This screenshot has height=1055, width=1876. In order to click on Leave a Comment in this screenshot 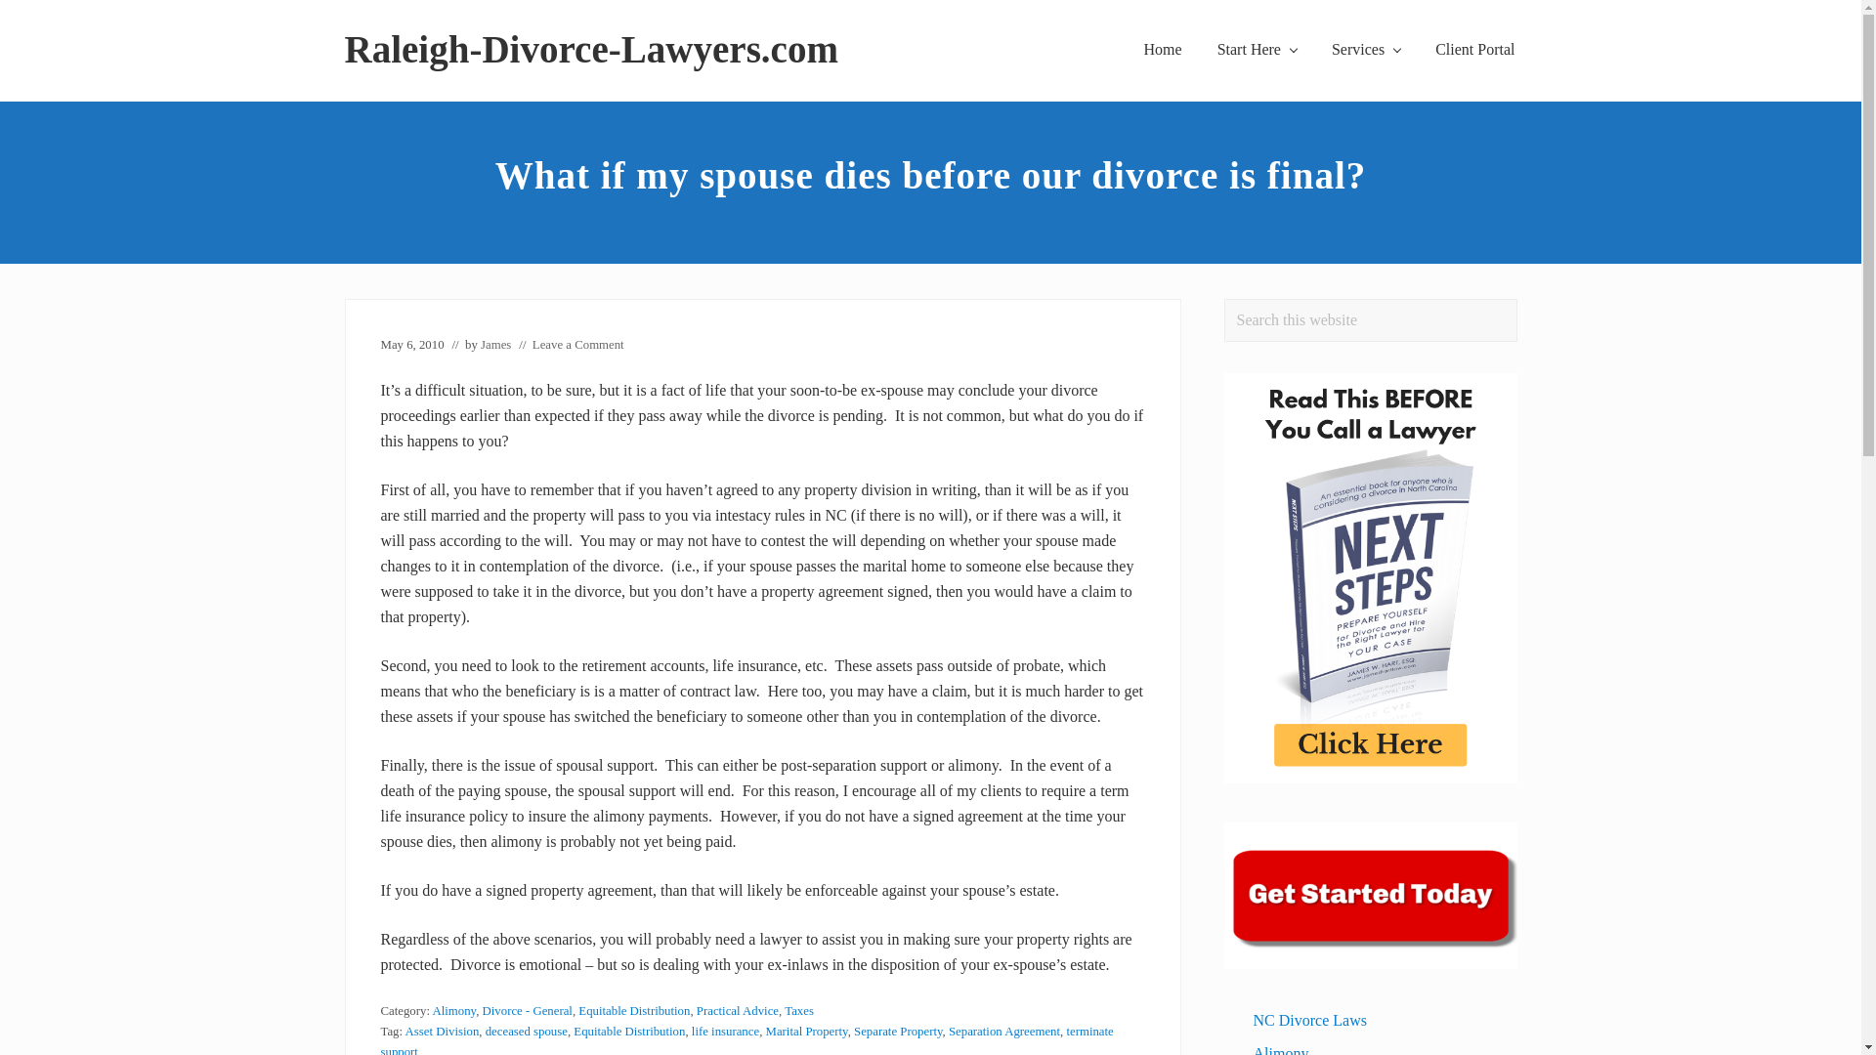, I will do `click(578, 344)`.